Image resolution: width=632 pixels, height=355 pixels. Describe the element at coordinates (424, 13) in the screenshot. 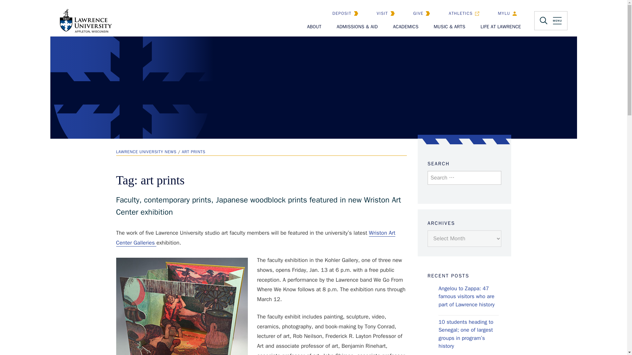

I see `GIVE` at that location.